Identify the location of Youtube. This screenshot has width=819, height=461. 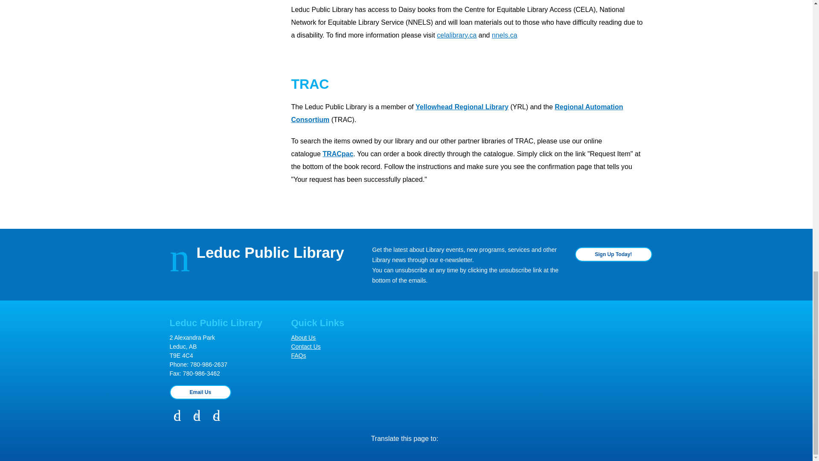
(217, 416).